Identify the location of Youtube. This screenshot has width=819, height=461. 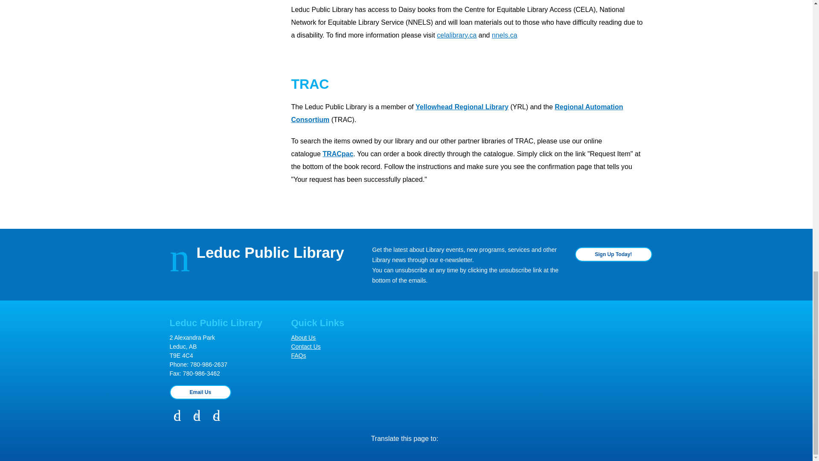
(217, 416).